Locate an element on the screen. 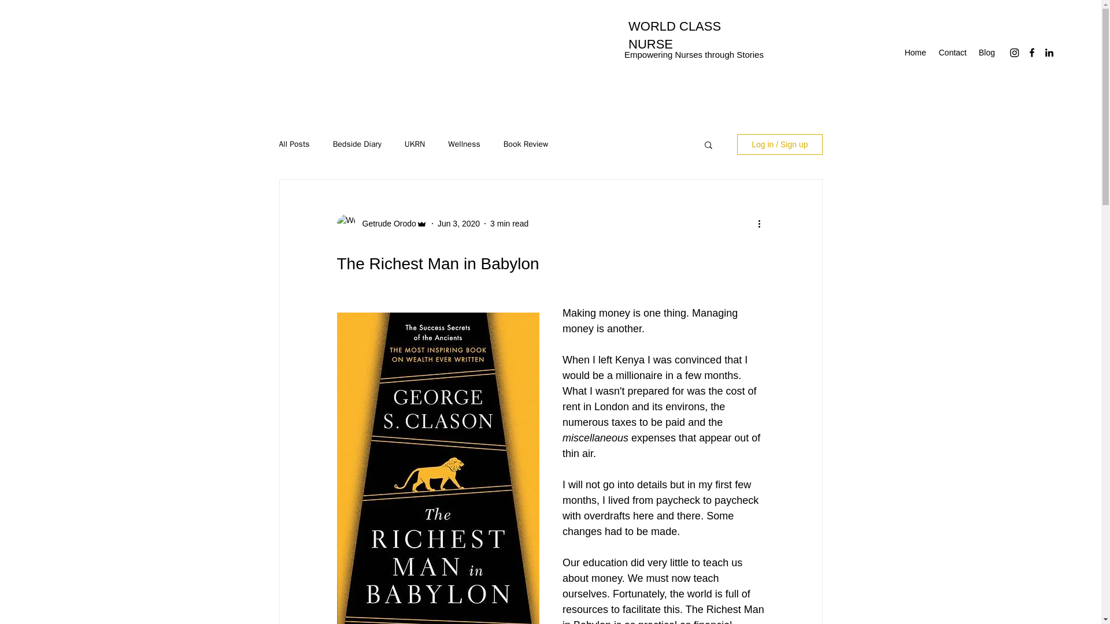  Getrude Orodo is located at coordinates (385, 224).